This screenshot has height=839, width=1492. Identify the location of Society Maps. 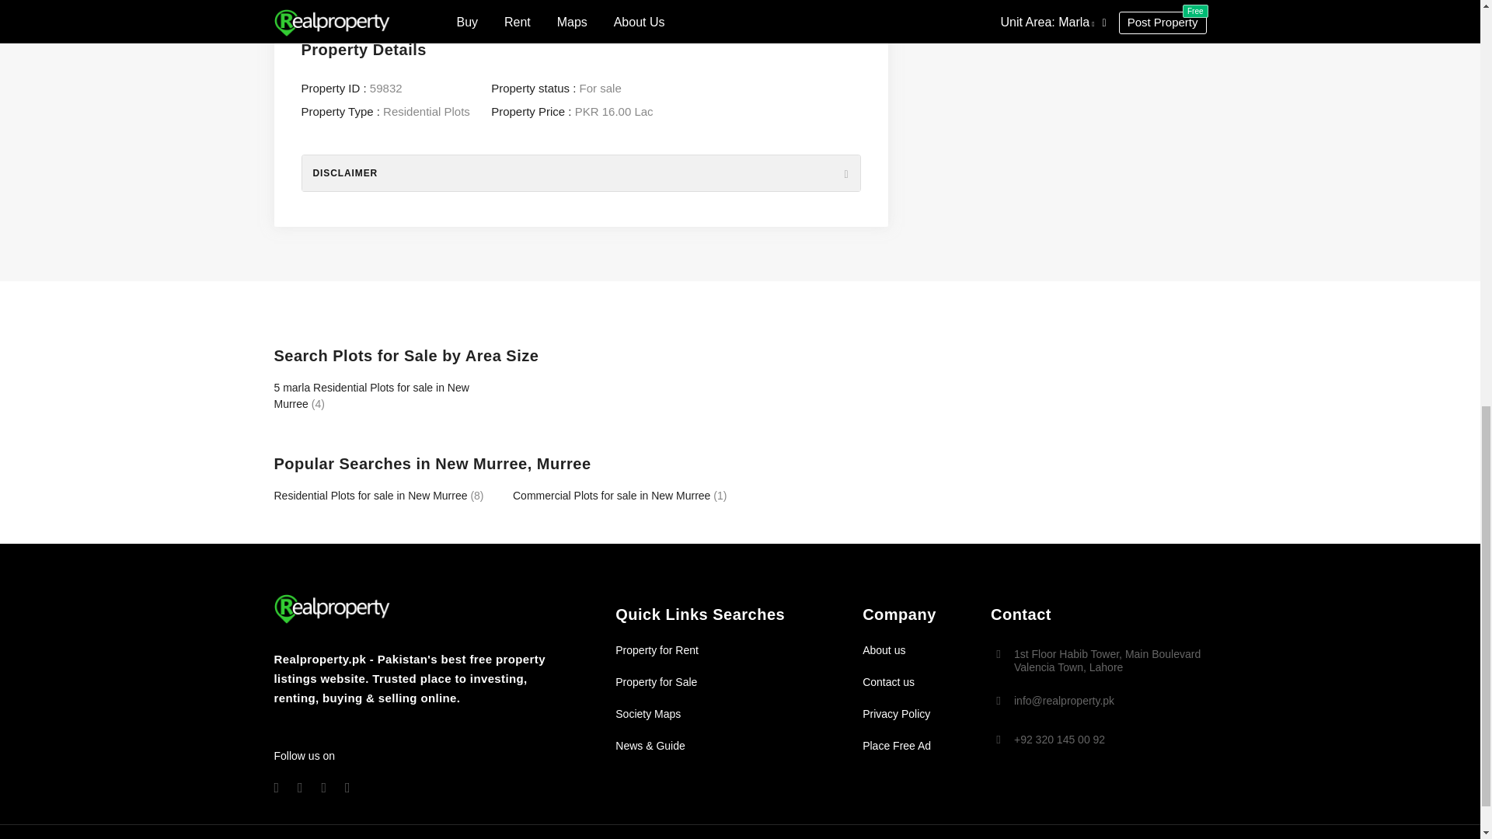
(647, 713).